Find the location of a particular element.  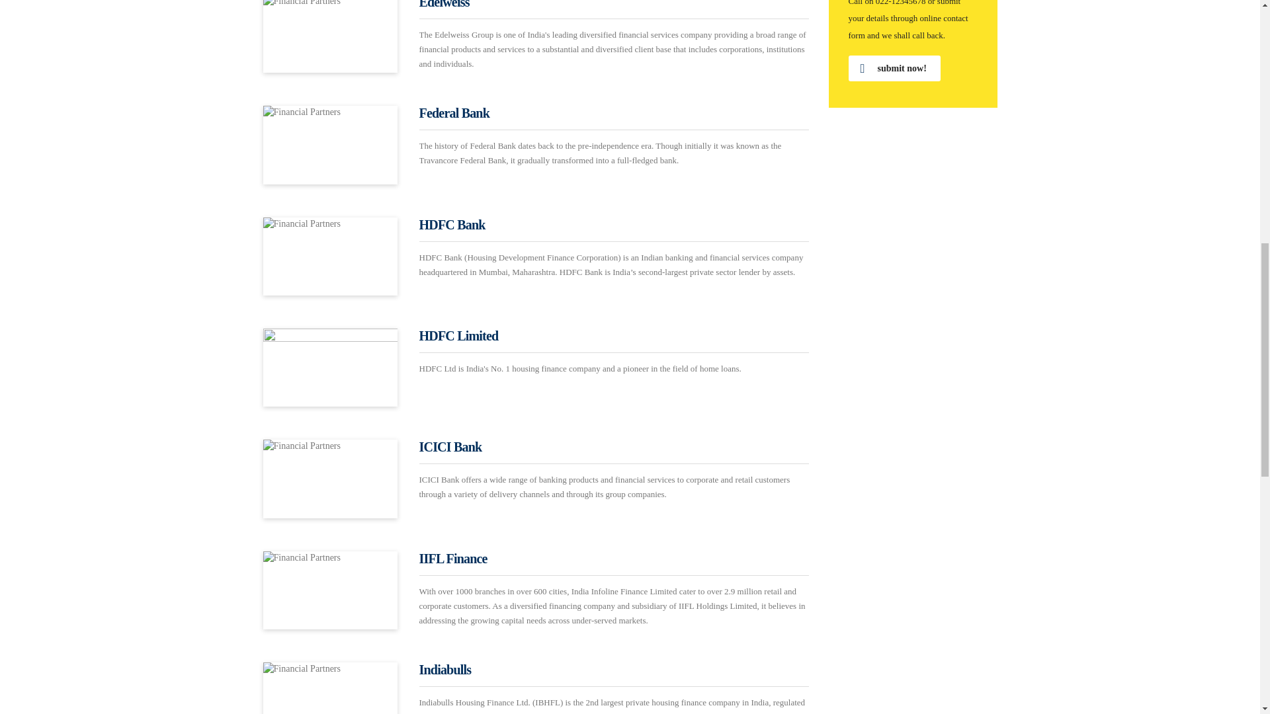

Federal Bank is located at coordinates (454, 112).